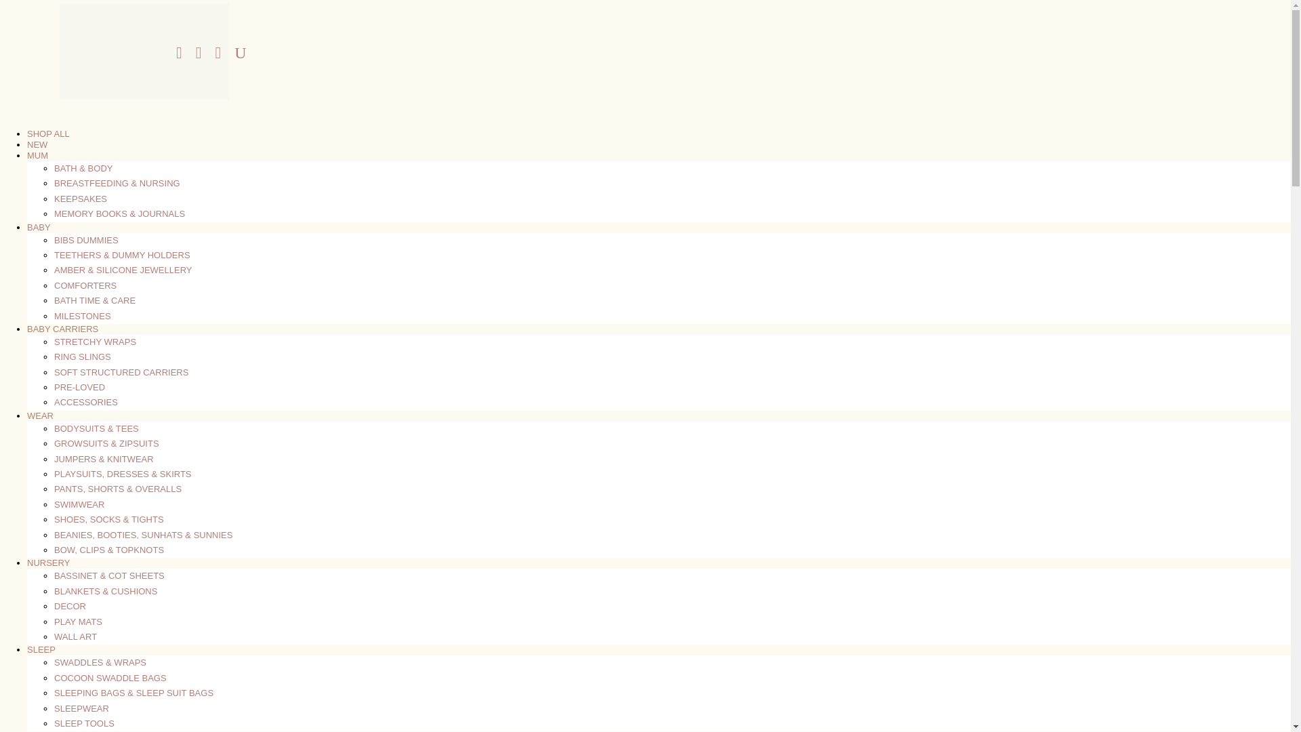 This screenshot has height=732, width=1301. Describe the element at coordinates (80, 386) in the screenshot. I see `PRE-LOVED` at that location.